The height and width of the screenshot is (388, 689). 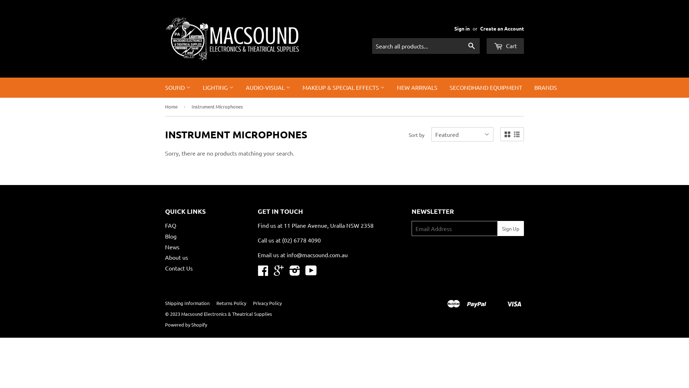 I want to click on Powered by Shopify, so click(x=186, y=325).